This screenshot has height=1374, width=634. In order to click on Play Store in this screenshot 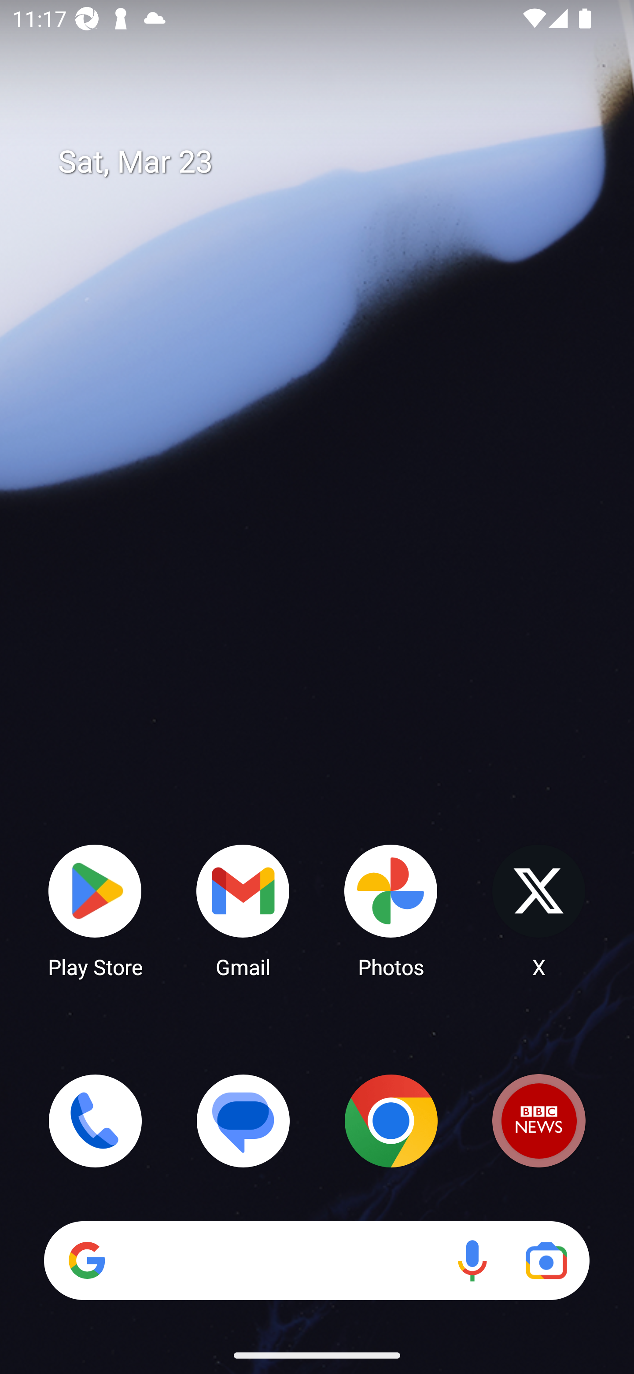, I will do `click(95, 910)`.